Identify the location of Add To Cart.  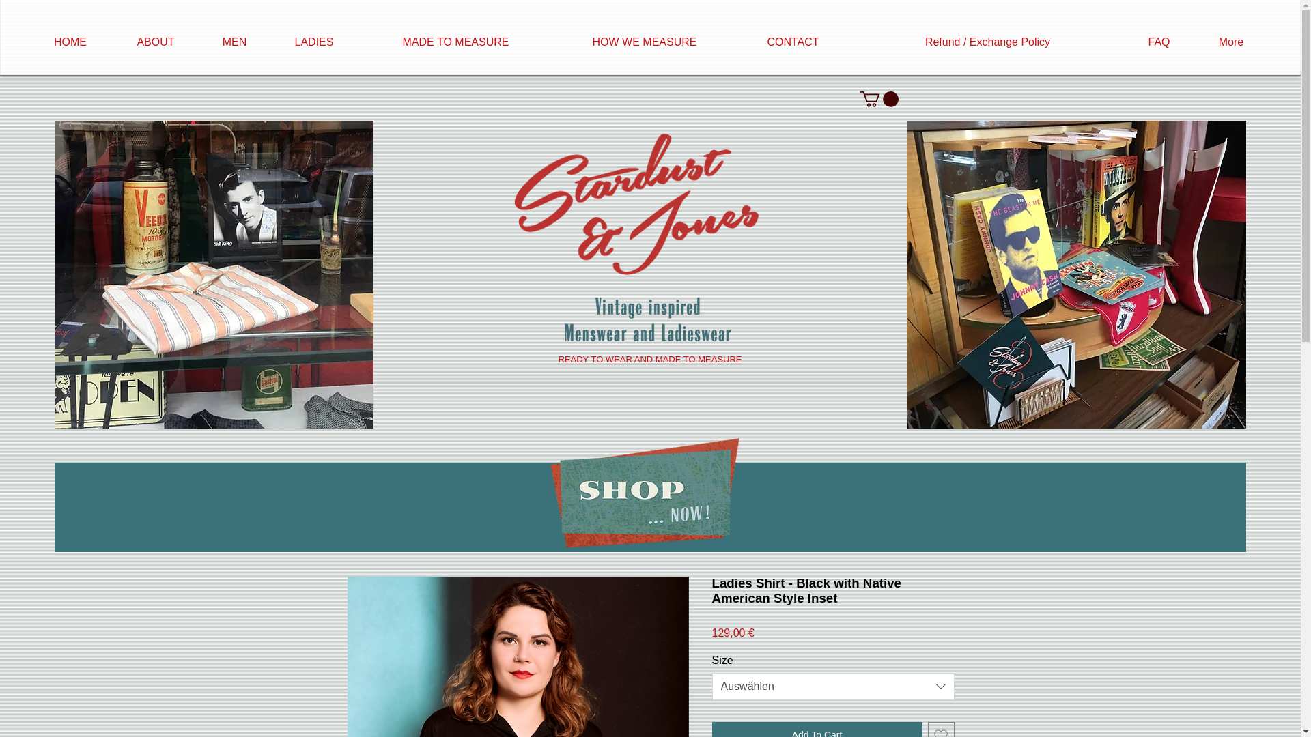
(817, 729).